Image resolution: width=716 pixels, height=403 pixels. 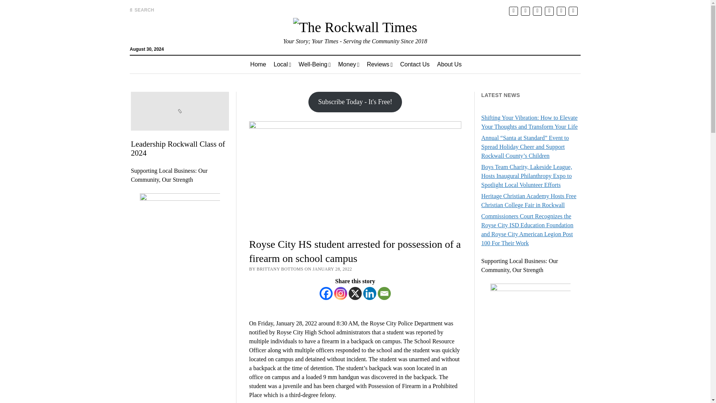 What do you see at coordinates (348, 64) in the screenshot?
I see `Money` at bounding box center [348, 64].